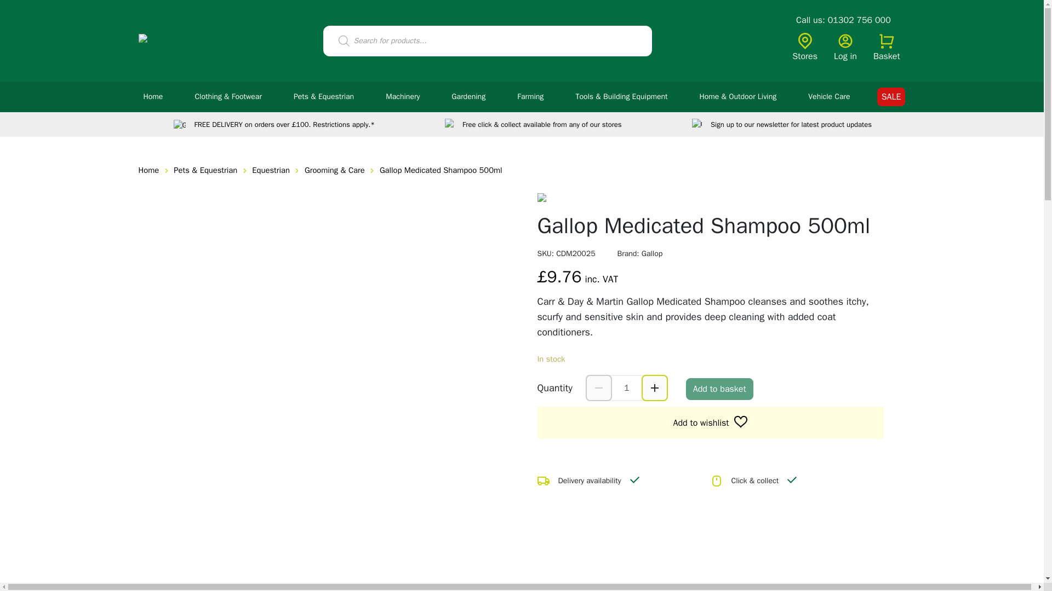 The image size is (1052, 591). Describe the element at coordinates (782, 124) in the screenshot. I see `Sign up to our newsletter for latest product updates` at that location.